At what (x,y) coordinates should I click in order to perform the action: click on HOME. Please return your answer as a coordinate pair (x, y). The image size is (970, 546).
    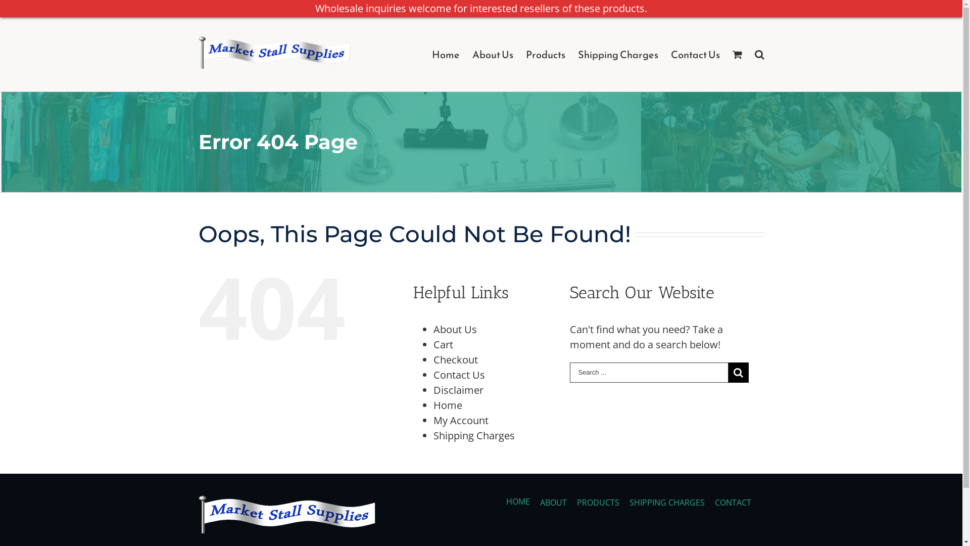
    Looking at the image, I should click on (518, 502).